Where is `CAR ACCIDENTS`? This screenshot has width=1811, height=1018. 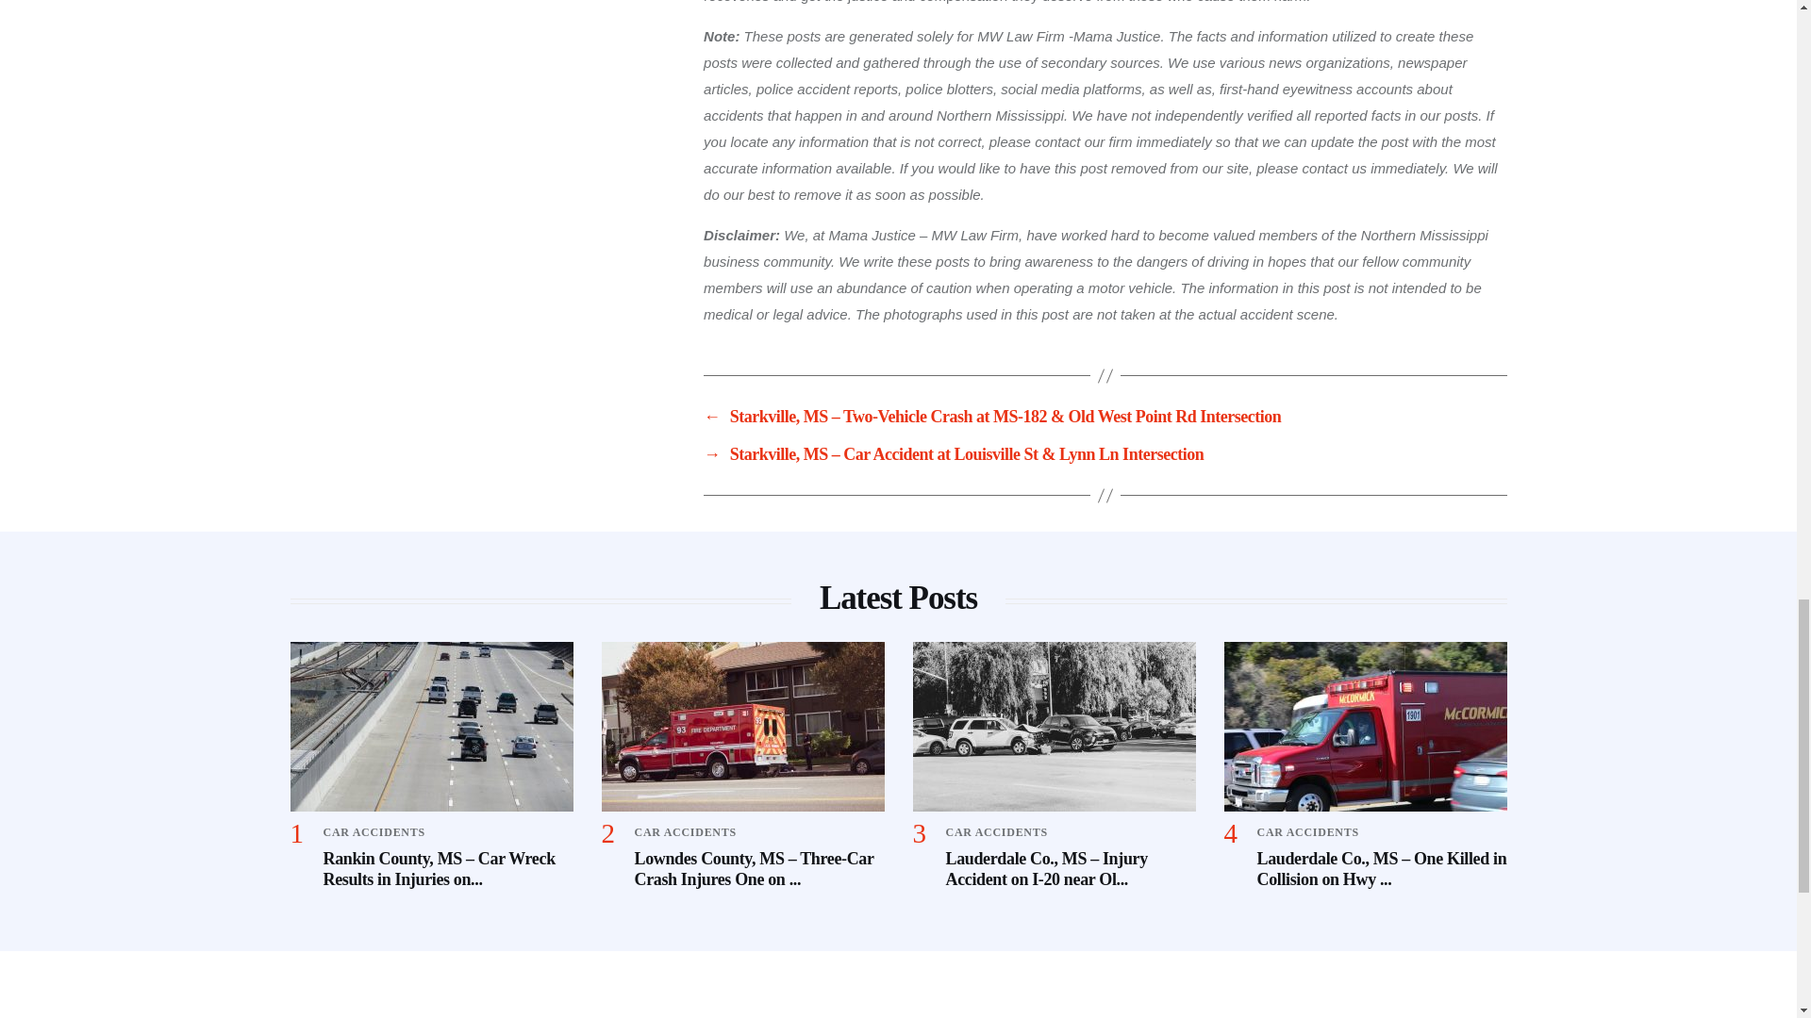
CAR ACCIDENTS is located at coordinates (996, 831).